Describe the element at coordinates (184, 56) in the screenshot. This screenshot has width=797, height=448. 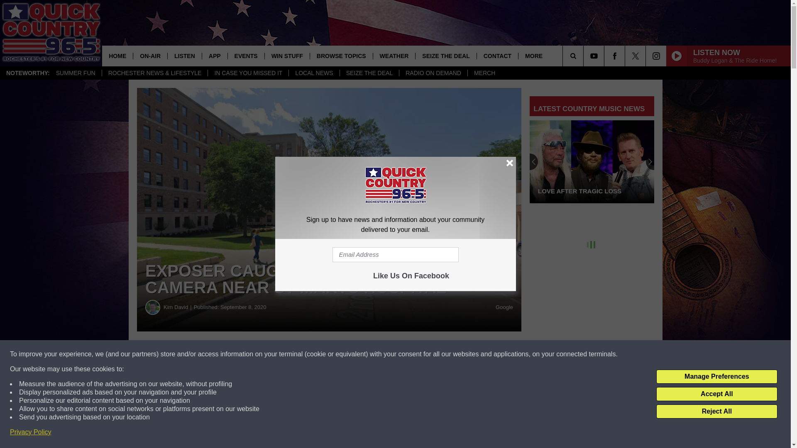
I see `LISTEN` at that location.